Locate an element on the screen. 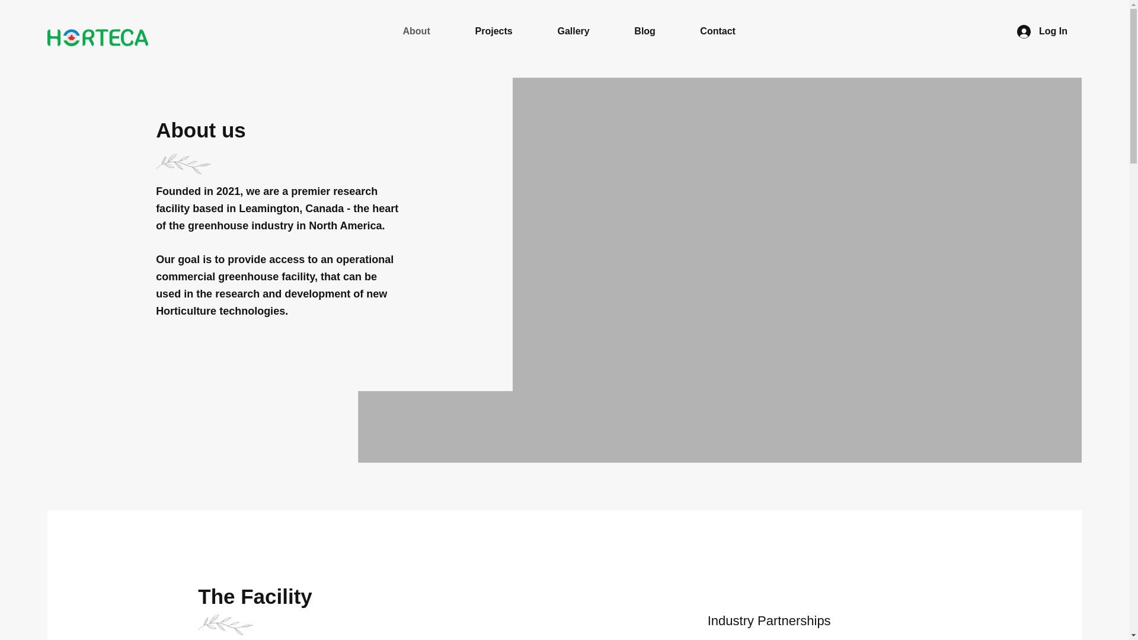  Contact is located at coordinates (718, 31).